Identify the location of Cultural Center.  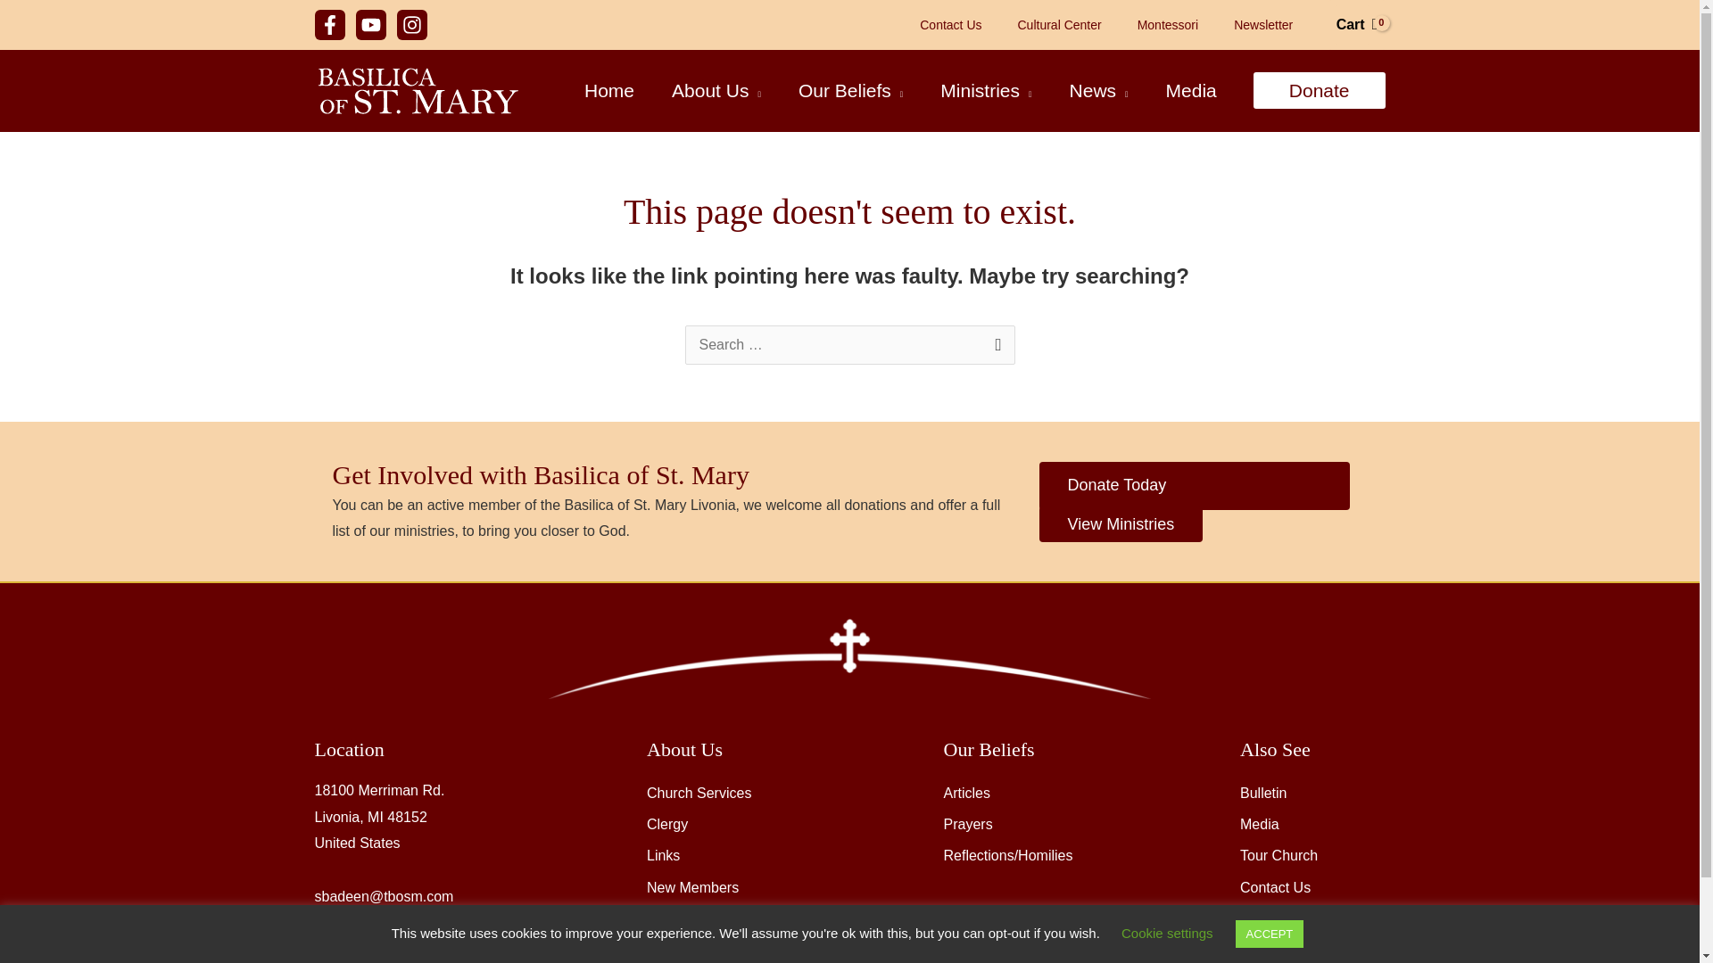
(1058, 25).